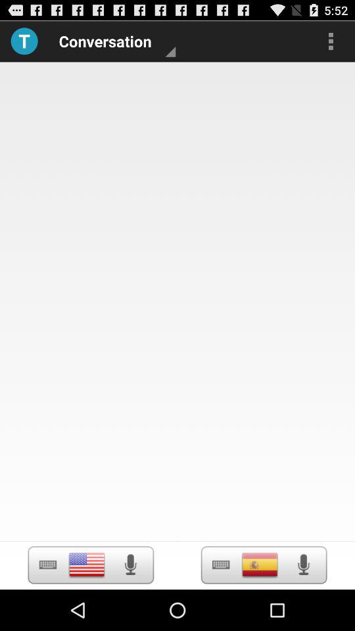 The height and width of the screenshot is (631, 355). What do you see at coordinates (47, 565) in the screenshot?
I see `toggle the settings option` at bounding box center [47, 565].